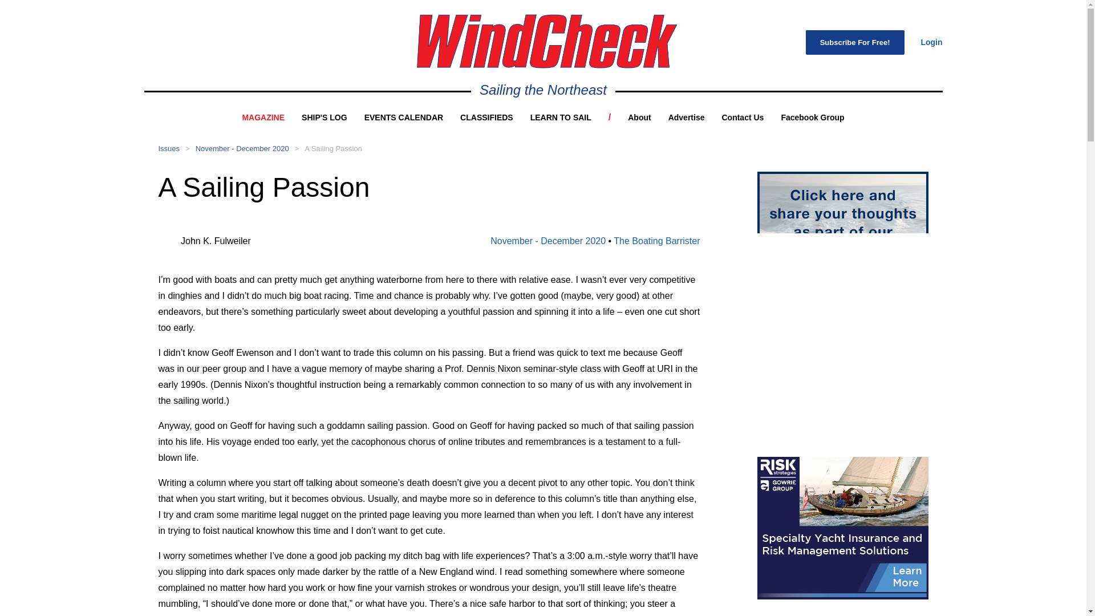  Describe the element at coordinates (560, 117) in the screenshot. I see `LEARN TO SAIL` at that location.